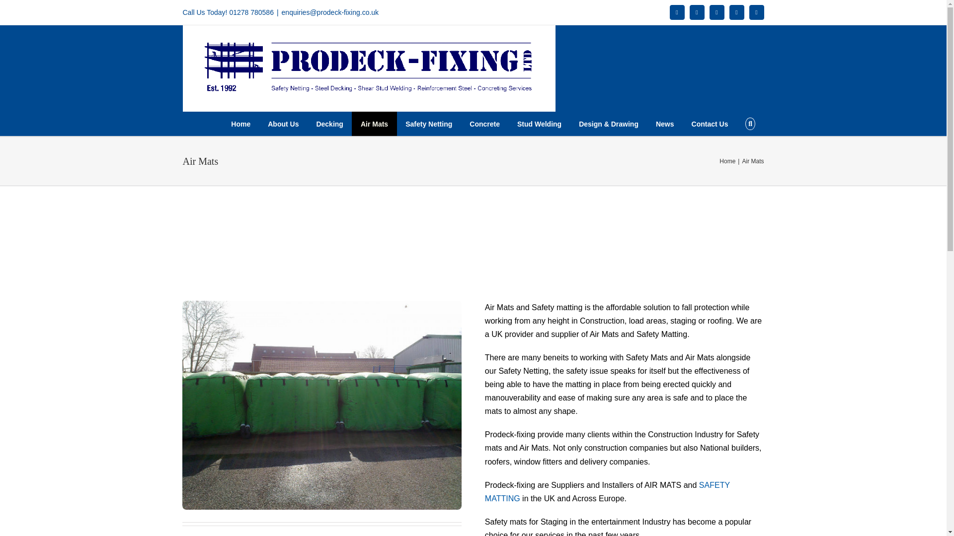  What do you see at coordinates (756, 12) in the screenshot?
I see `Email` at bounding box center [756, 12].